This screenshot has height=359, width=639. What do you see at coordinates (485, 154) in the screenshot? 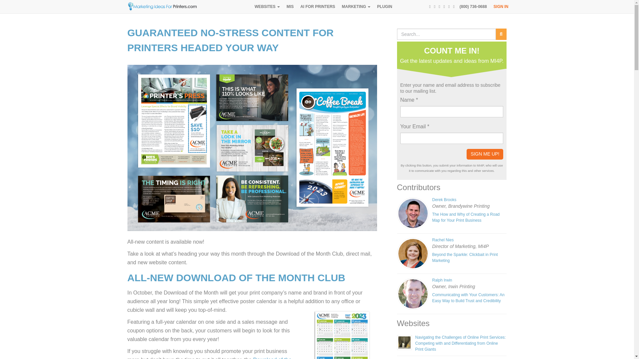
I see `Sign Me Up!` at bounding box center [485, 154].